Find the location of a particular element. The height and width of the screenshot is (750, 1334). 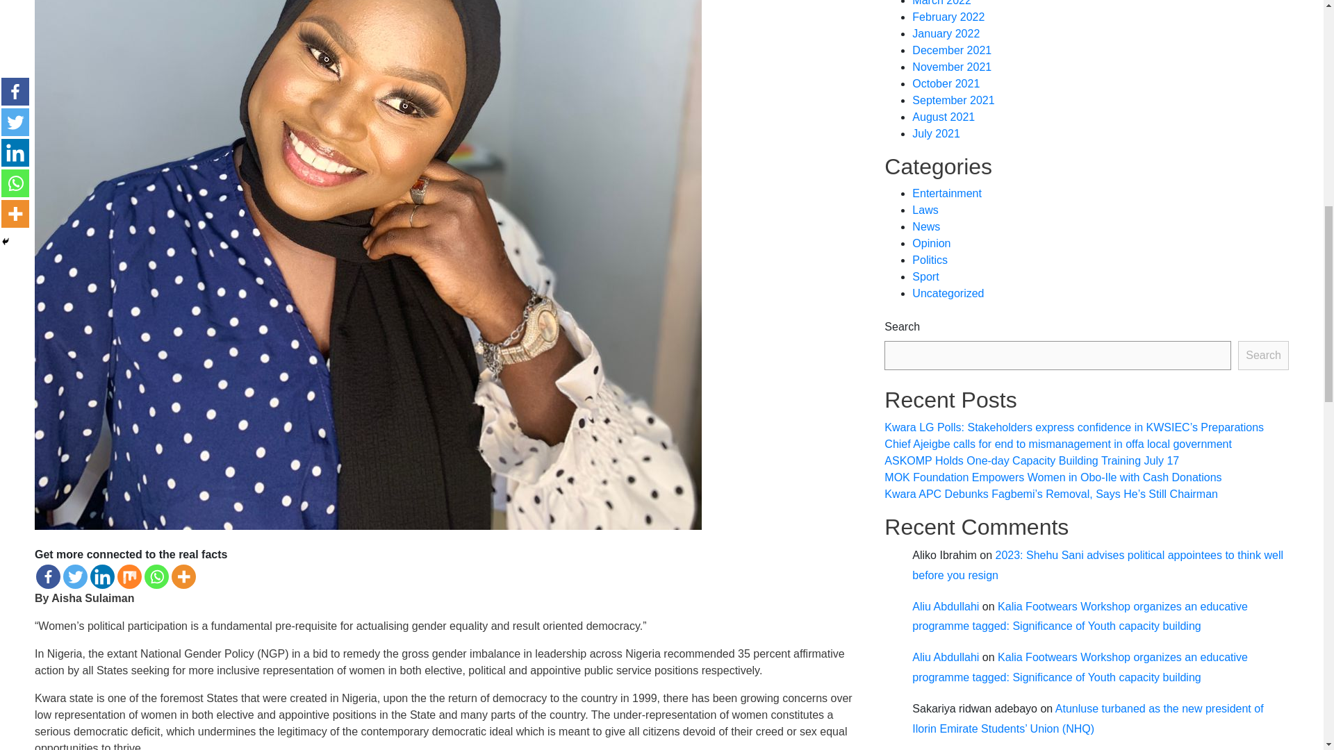

More is located at coordinates (183, 576).